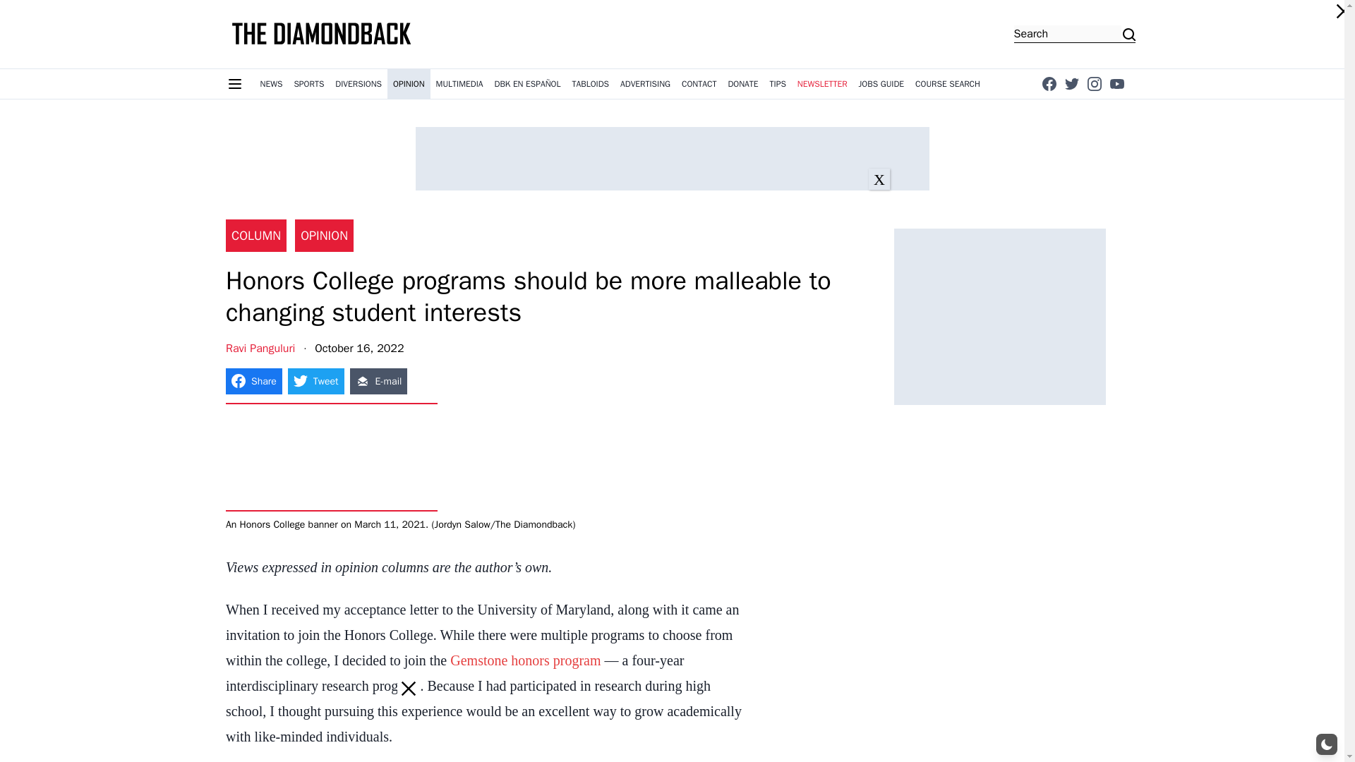 Image resolution: width=1355 pixels, height=762 pixels. Describe the element at coordinates (308, 84) in the screenshot. I see `Sports` at that location.